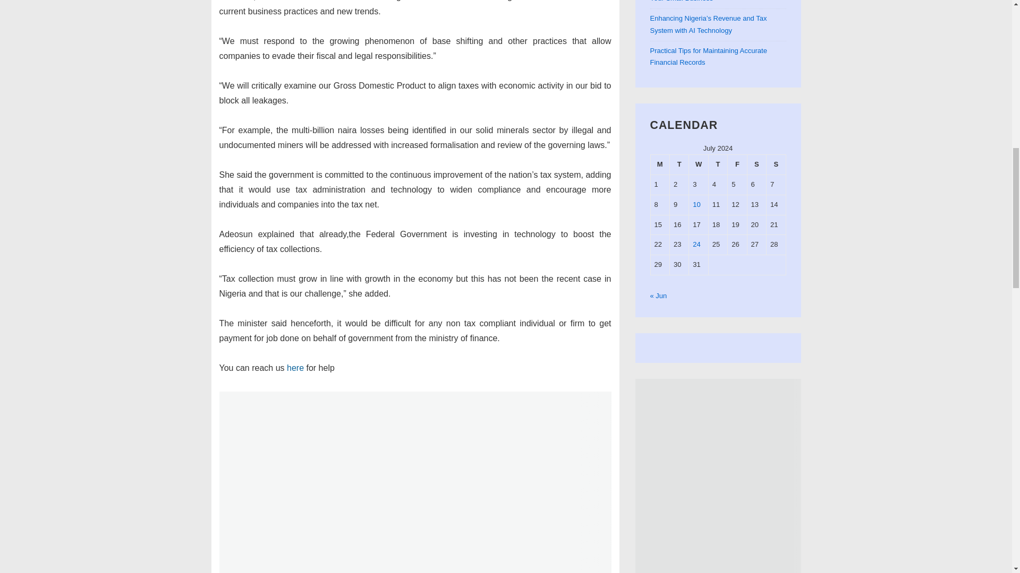 The width and height of the screenshot is (1020, 573). Describe the element at coordinates (709, 56) in the screenshot. I see `Practical Tips for Maintaining Accurate Financial Records` at that location.